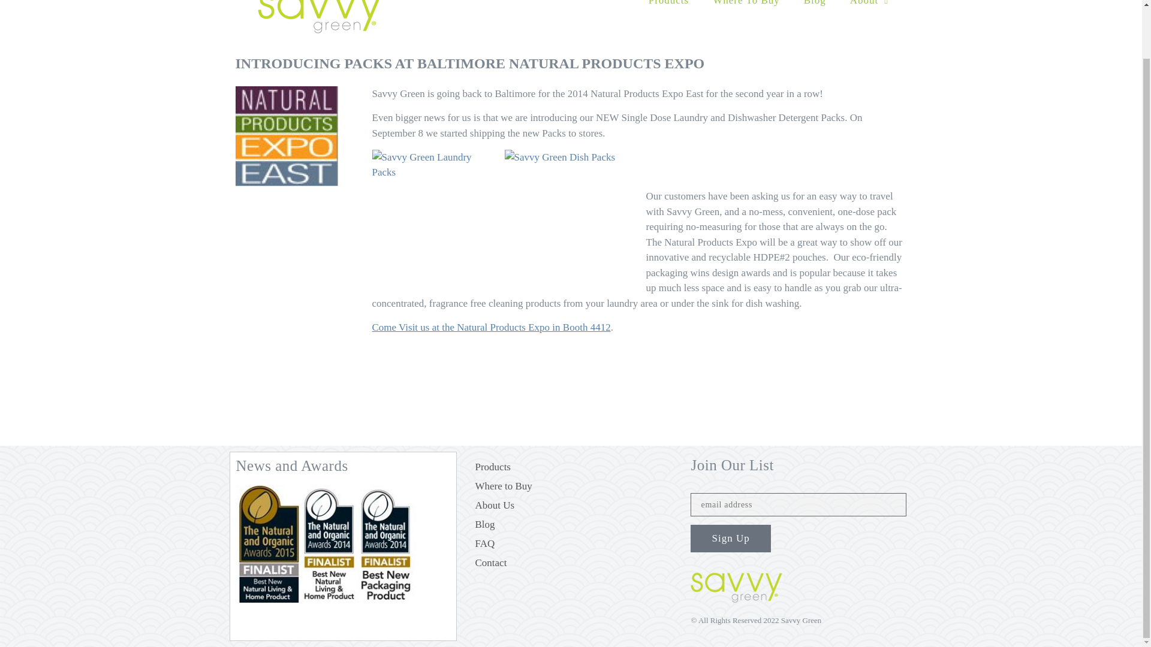 Image resolution: width=1151 pixels, height=647 pixels. Describe the element at coordinates (571, 486) in the screenshot. I see `Where to Buy` at that location.